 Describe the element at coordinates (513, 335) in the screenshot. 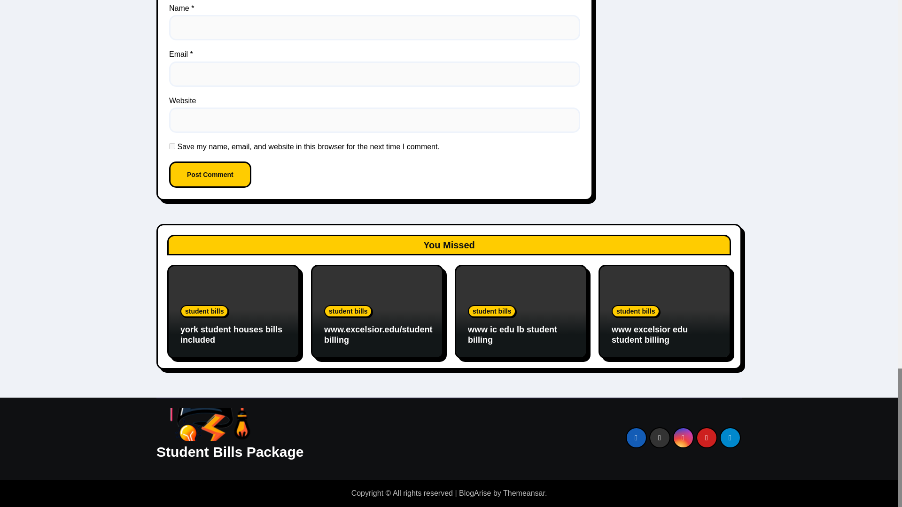

I see `Permalink to: www ic edu lb student billing` at that location.